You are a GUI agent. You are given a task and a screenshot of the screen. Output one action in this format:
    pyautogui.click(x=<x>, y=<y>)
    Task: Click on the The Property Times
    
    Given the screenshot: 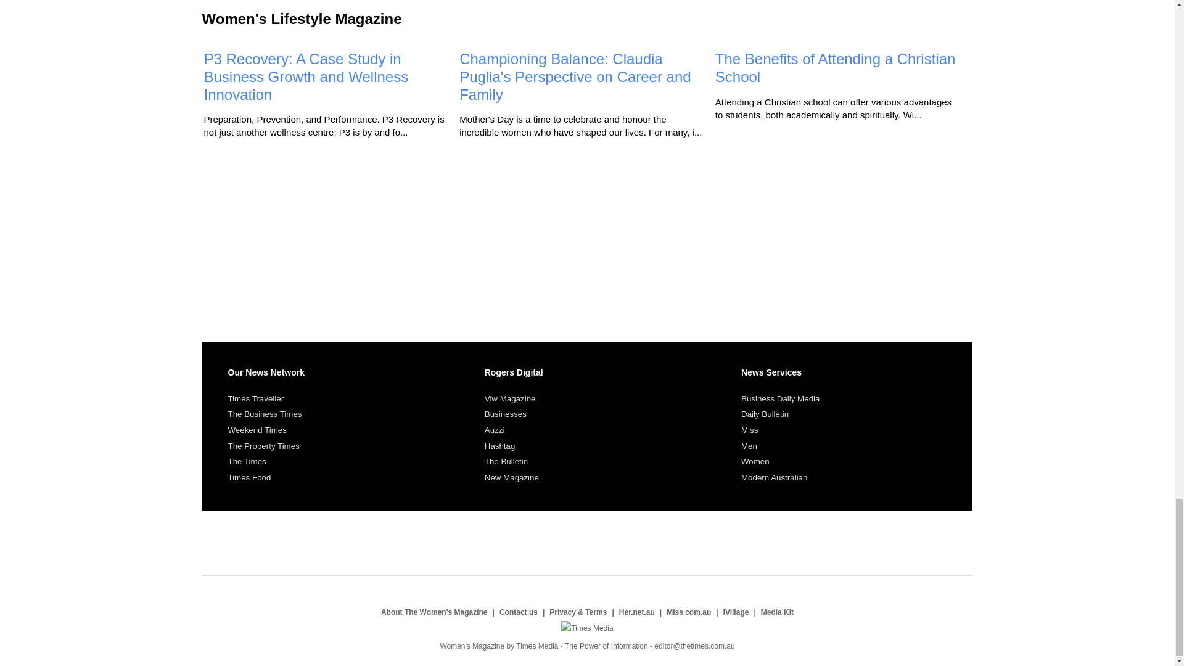 What is the action you would take?
    pyautogui.click(x=264, y=446)
    